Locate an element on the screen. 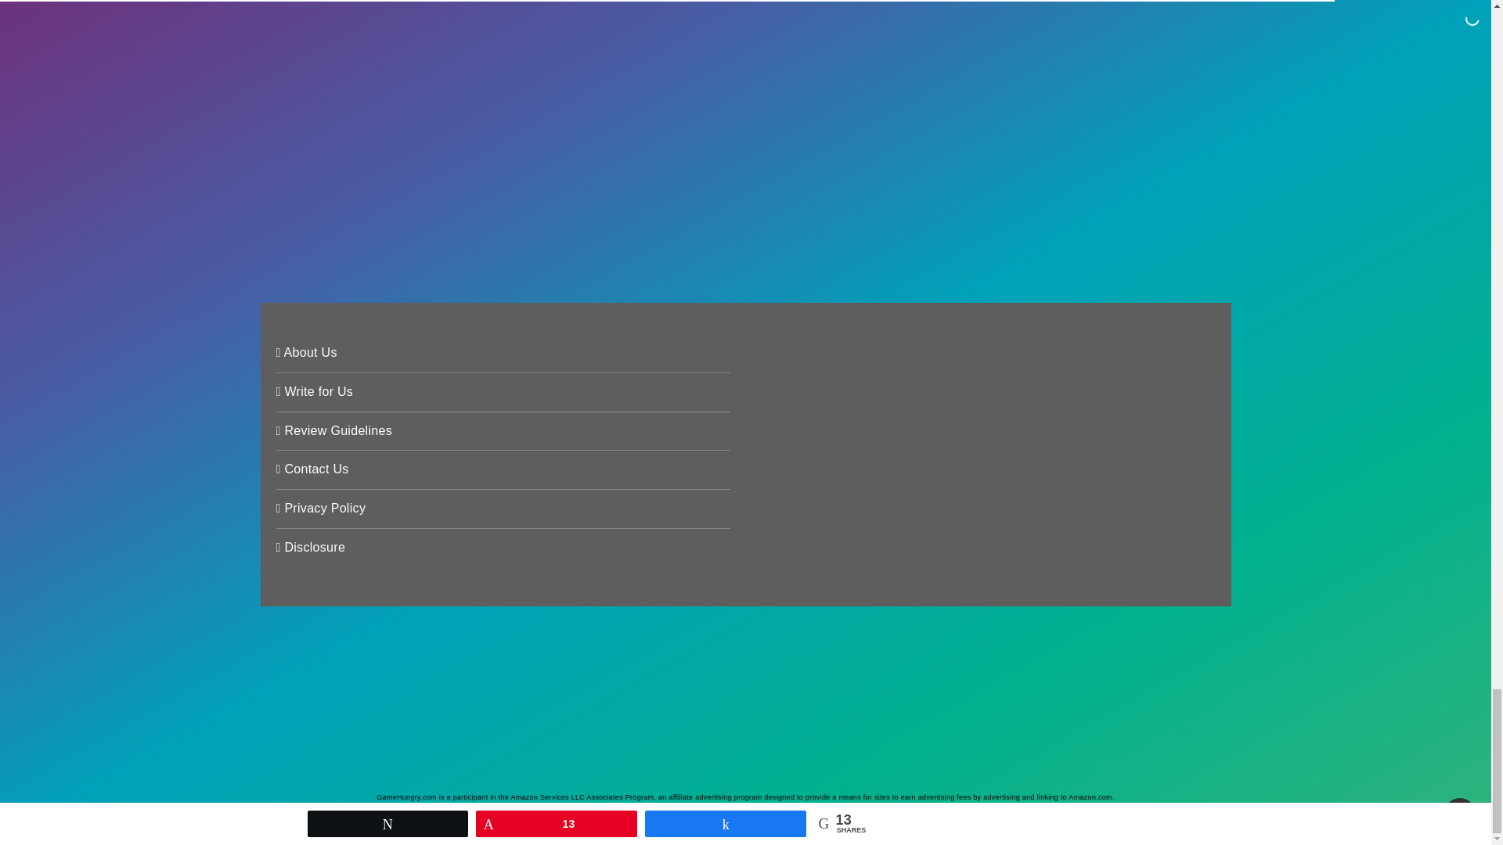 The width and height of the screenshot is (1503, 845). Contact Us is located at coordinates (312, 471).